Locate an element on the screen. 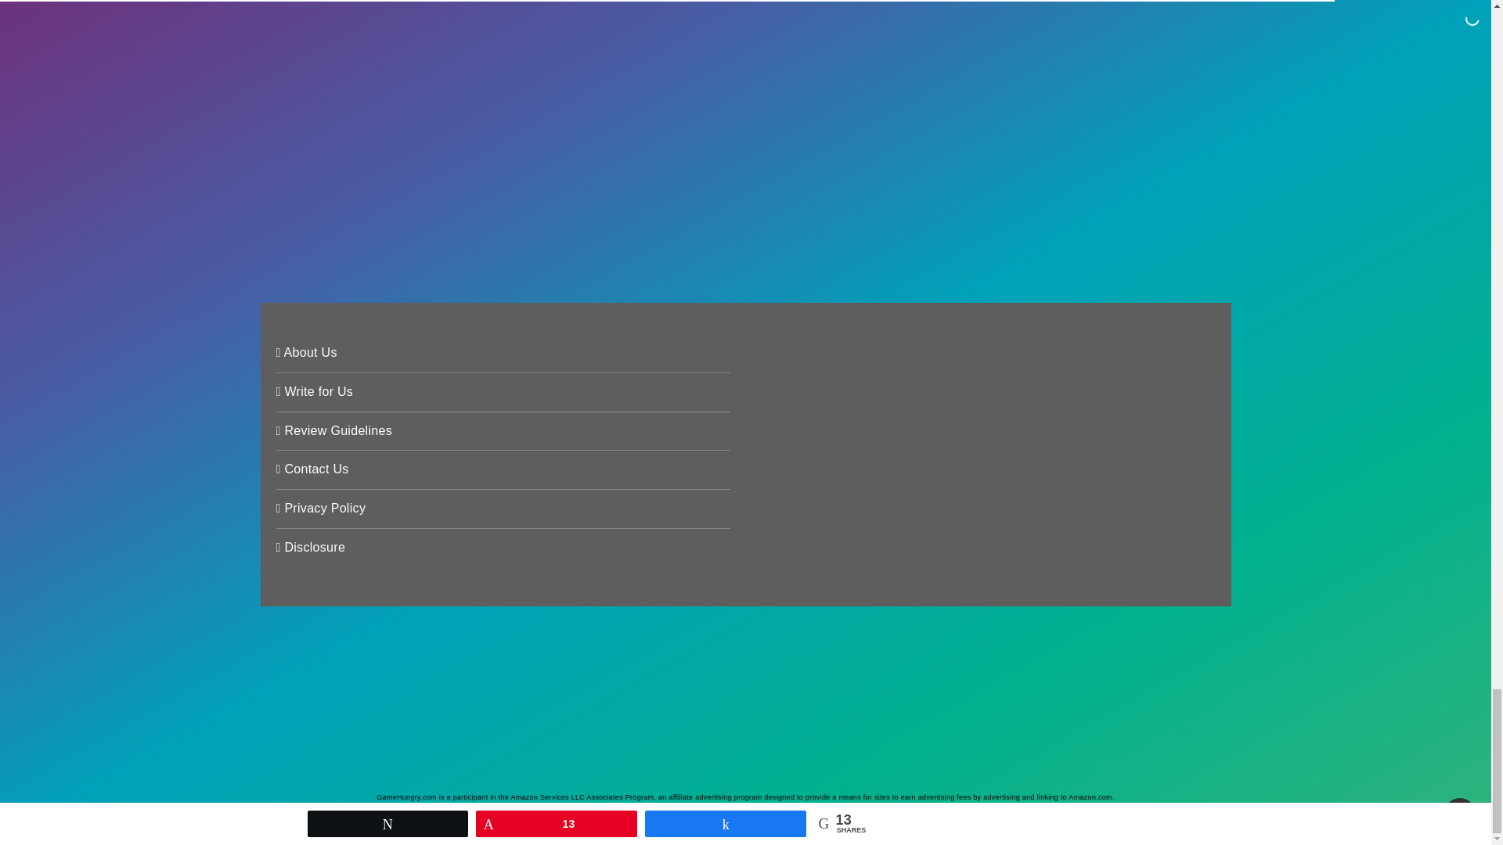 The width and height of the screenshot is (1503, 845). Contact Us is located at coordinates (312, 471).